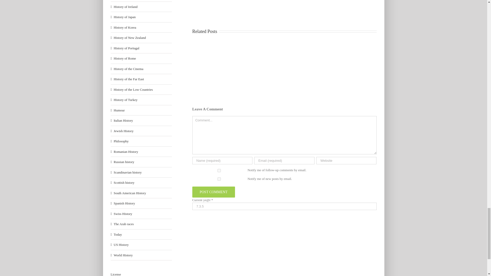  Describe the element at coordinates (214, 192) in the screenshot. I see `Post Comment` at that location.